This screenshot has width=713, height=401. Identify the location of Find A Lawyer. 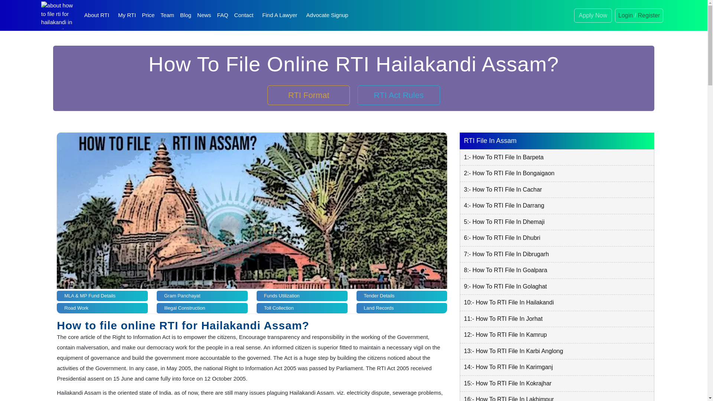
(279, 15).